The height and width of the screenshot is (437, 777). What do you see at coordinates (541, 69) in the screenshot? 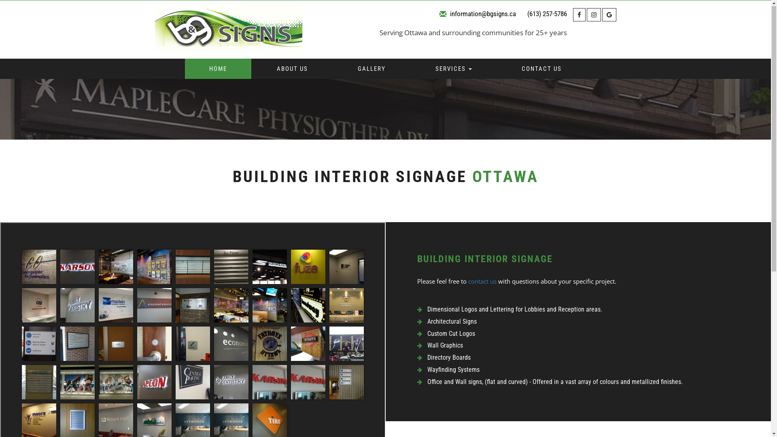
I see `CONTACT US` at bounding box center [541, 69].